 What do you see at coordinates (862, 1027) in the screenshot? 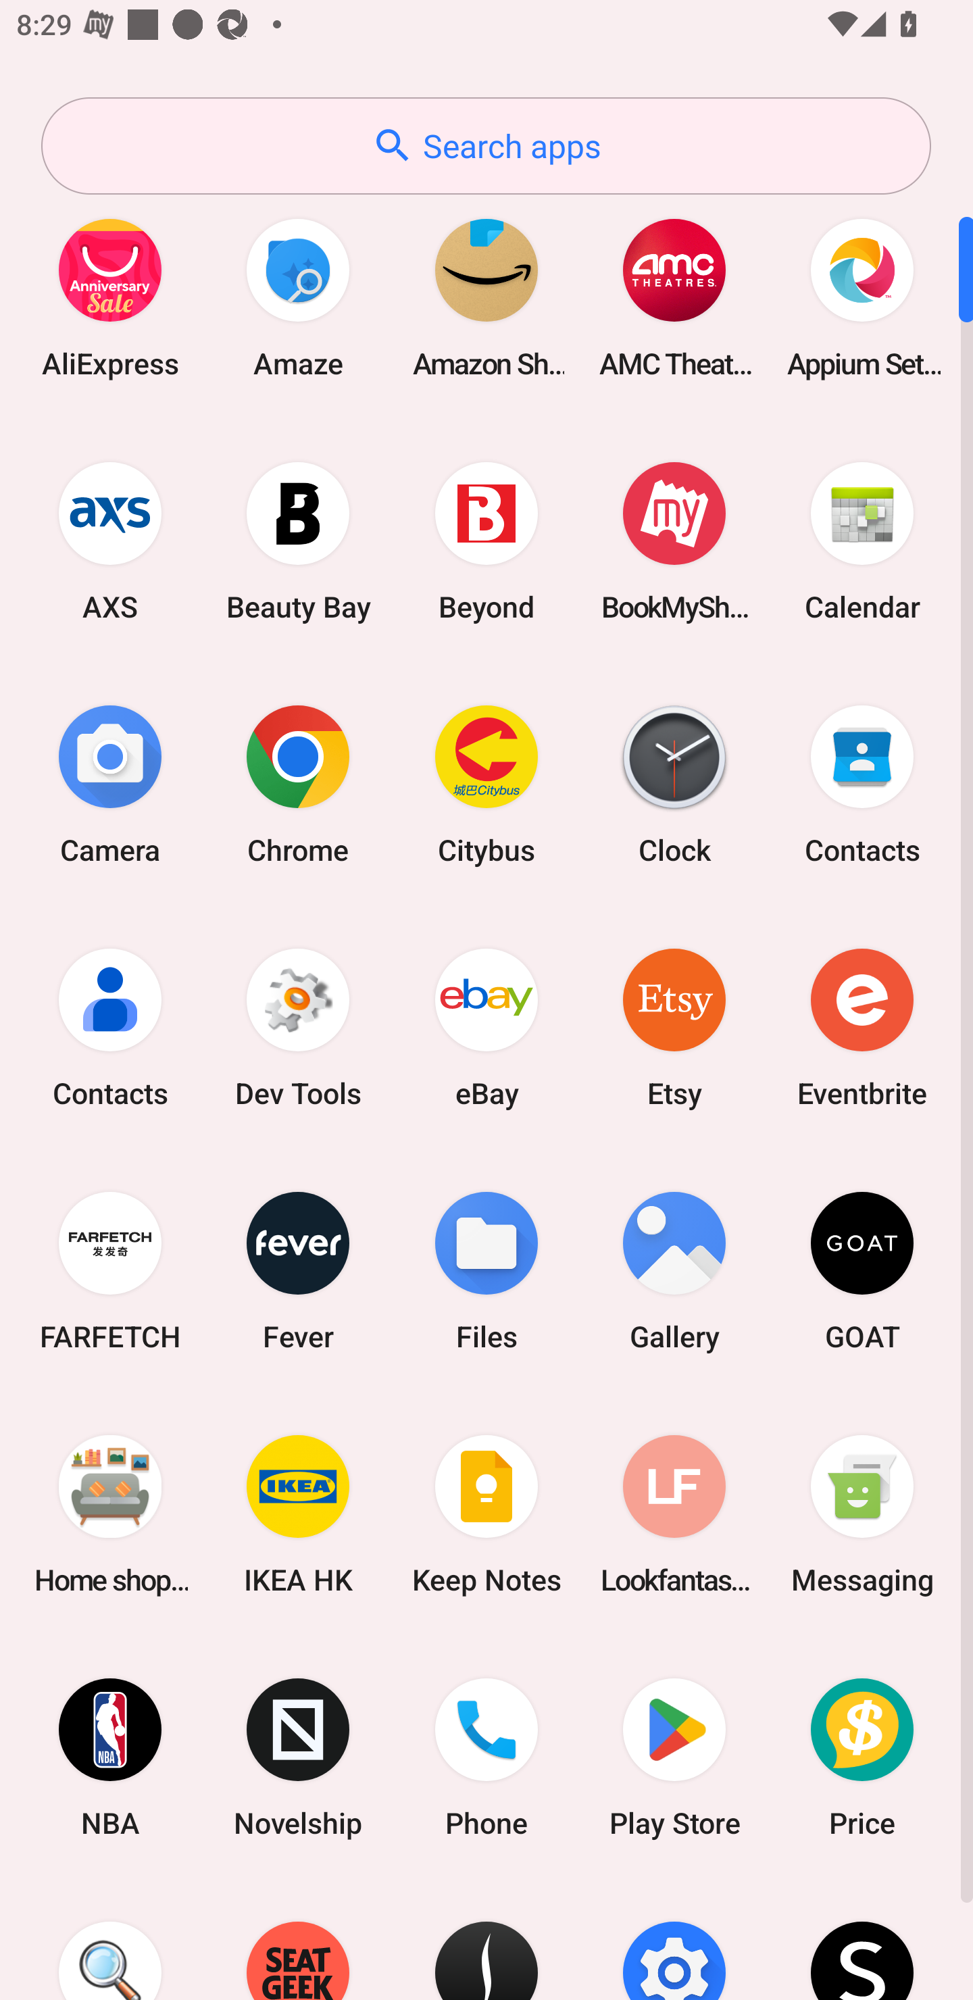
I see `Eventbrite` at bounding box center [862, 1027].